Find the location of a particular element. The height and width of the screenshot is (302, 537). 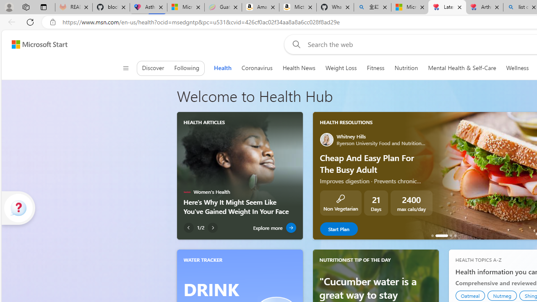

Nutmeg is located at coordinates (502, 295).